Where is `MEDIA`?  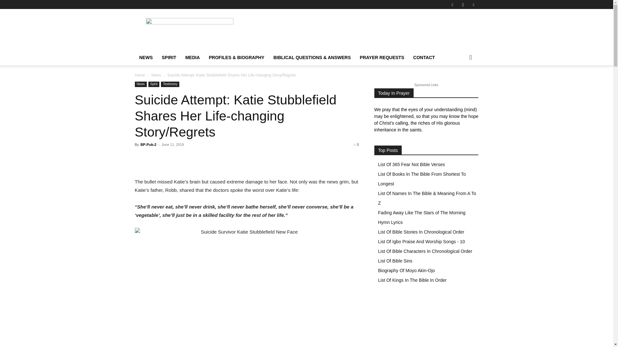 MEDIA is located at coordinates (192, 58).